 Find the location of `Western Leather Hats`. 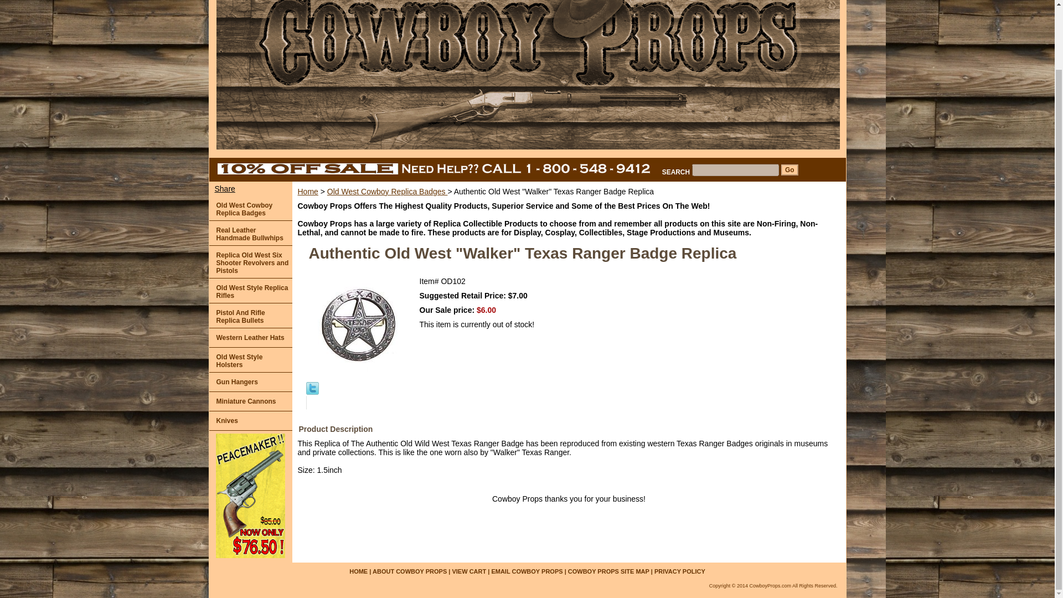

Western Leather Hats is located at coordinates (251, 338).